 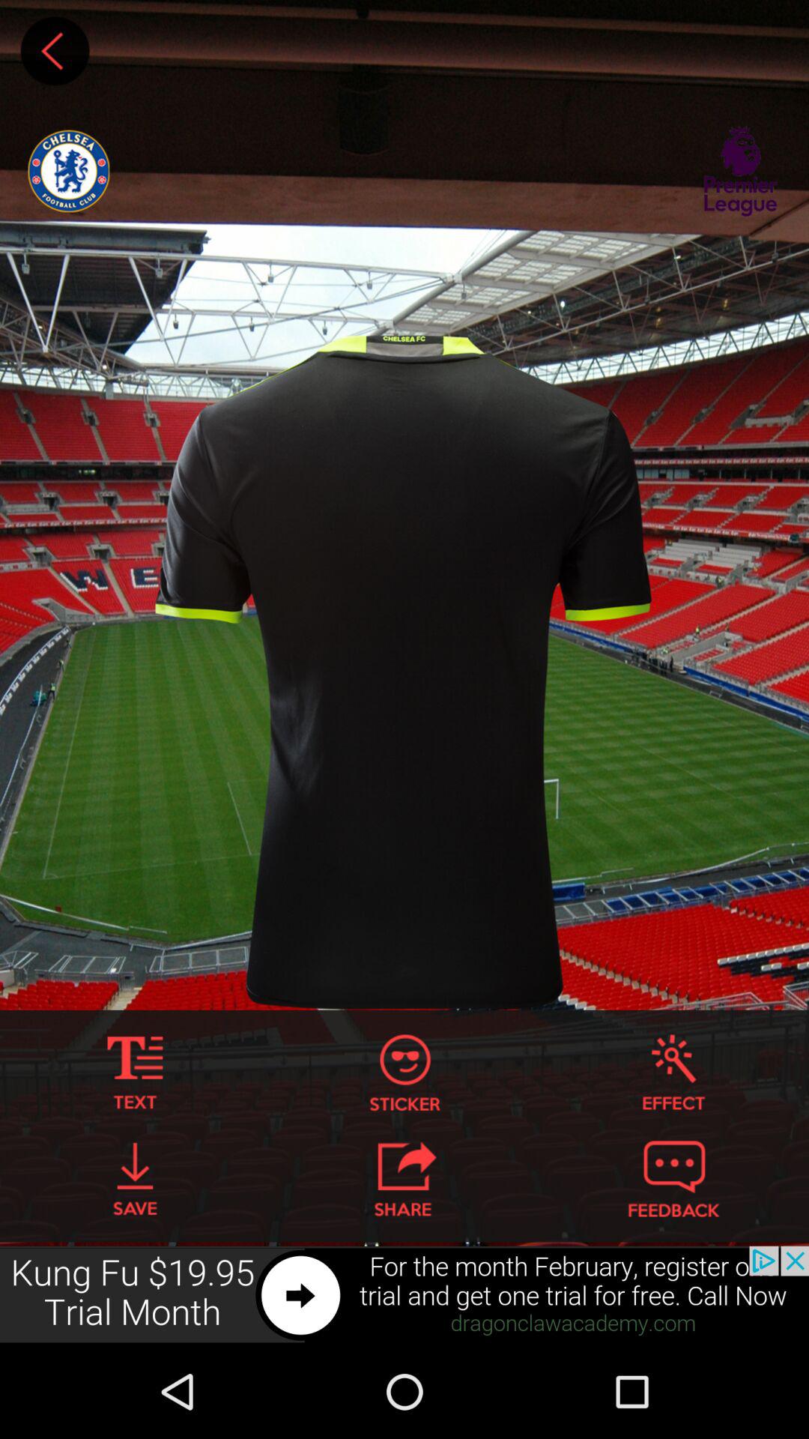 I want to click on sticker, so click(x=404, y=1073).